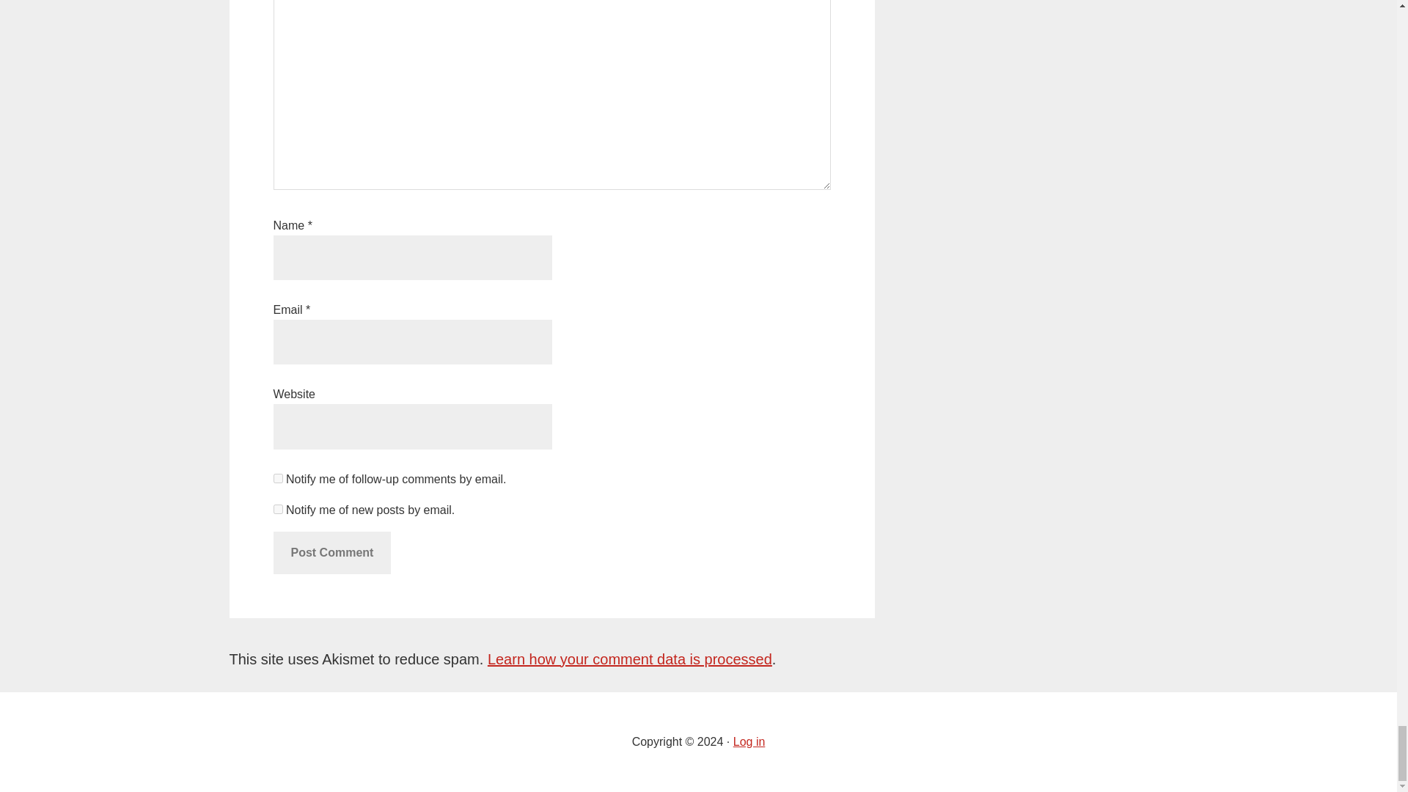 Image resolution: width=1408 pixels, height=792 pixels. I want to click on subscribe, so click(277, 478).